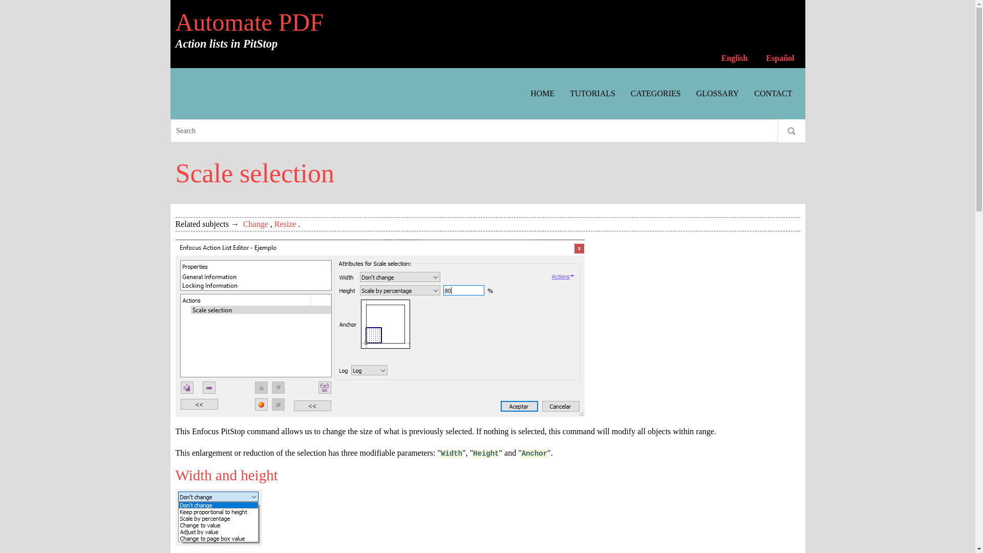  What do you see at coordinates (734, 58) in the screenshot?
I see `English` at bounding box center [734, 58].